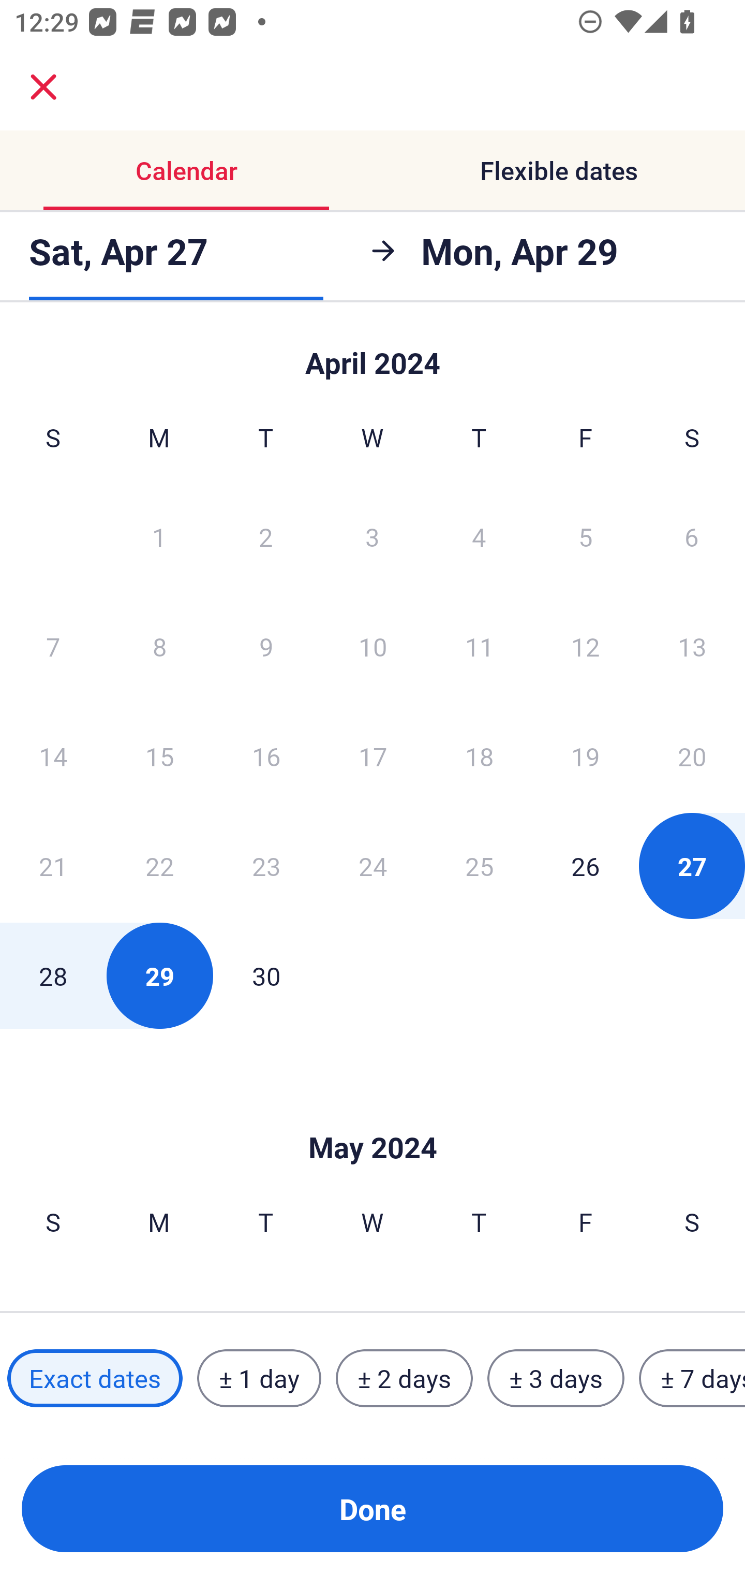 The height and width of the screenshot is (1574, 745). What do you see at coordinates (373, 866) in the screenshot?
I see `24 Wednesday, April 24, 2024` at bounding box center [373, 866].